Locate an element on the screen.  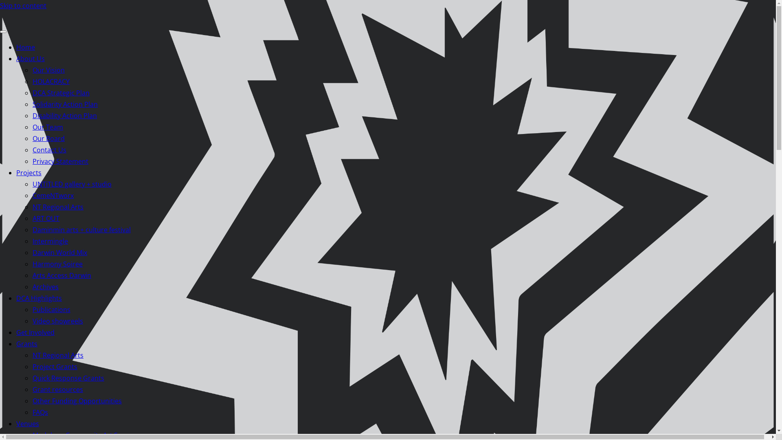
Venues is located at coordinates (28, 424).